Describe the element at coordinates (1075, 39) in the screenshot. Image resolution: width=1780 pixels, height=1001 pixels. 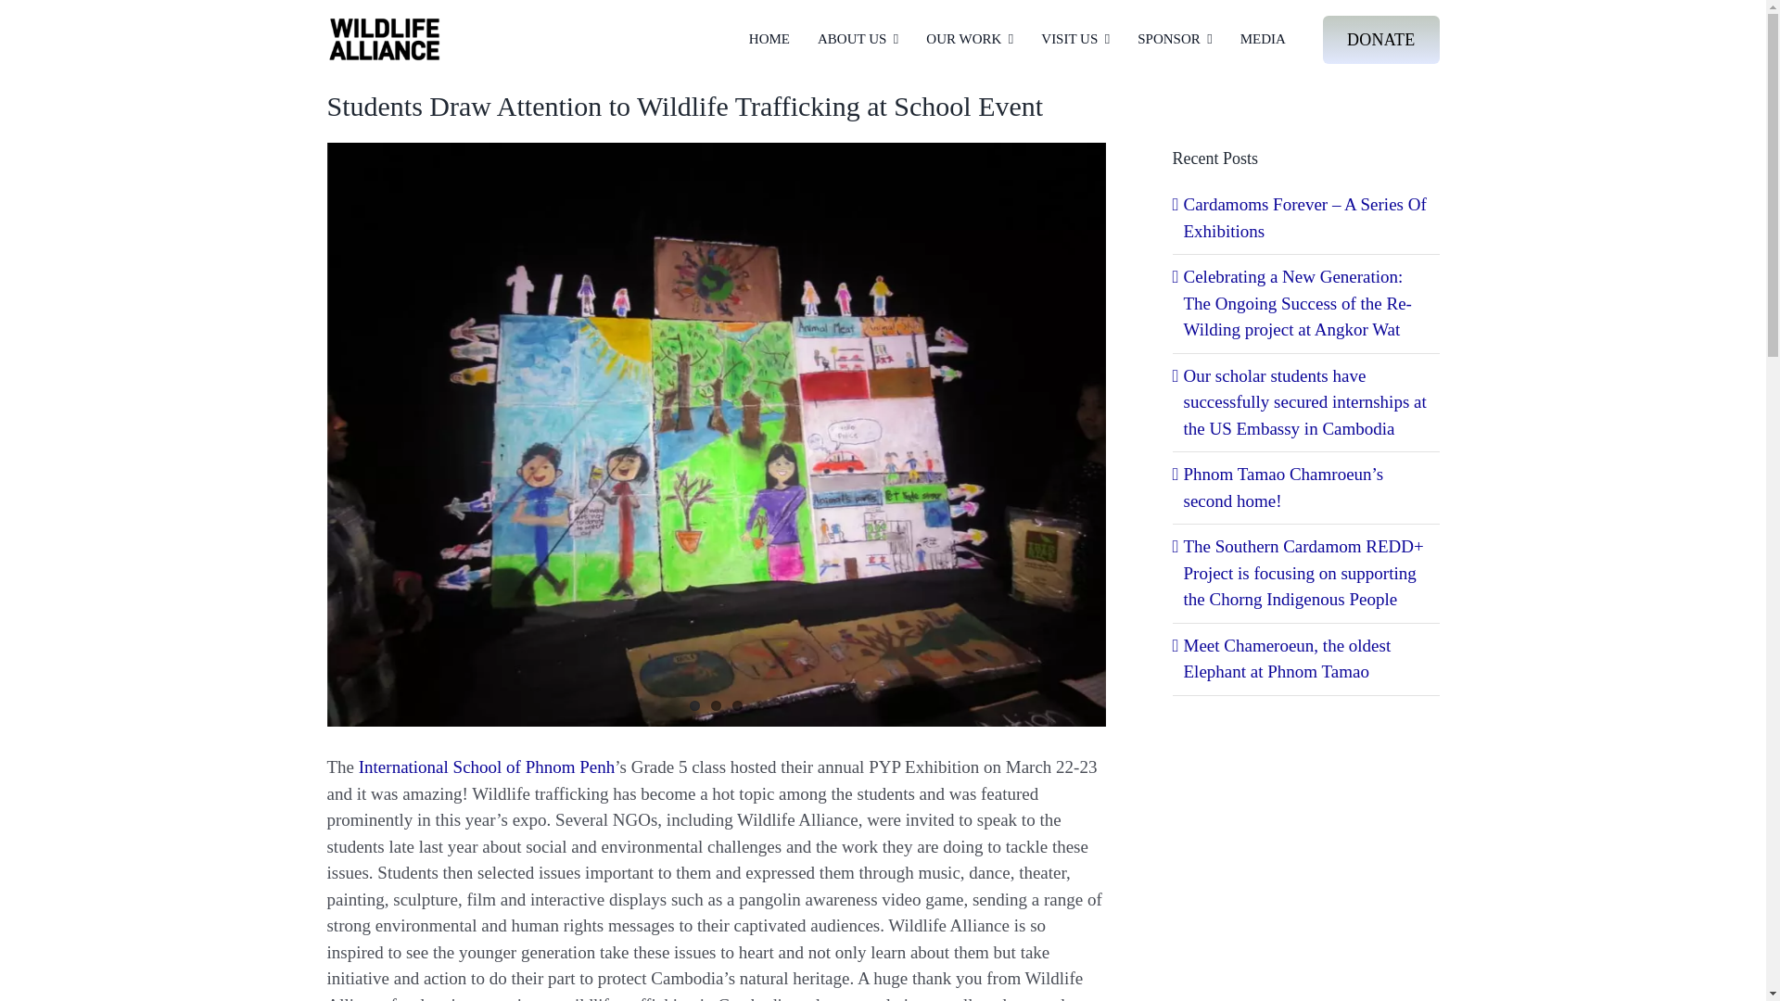
I see `VISIT US` at that location.